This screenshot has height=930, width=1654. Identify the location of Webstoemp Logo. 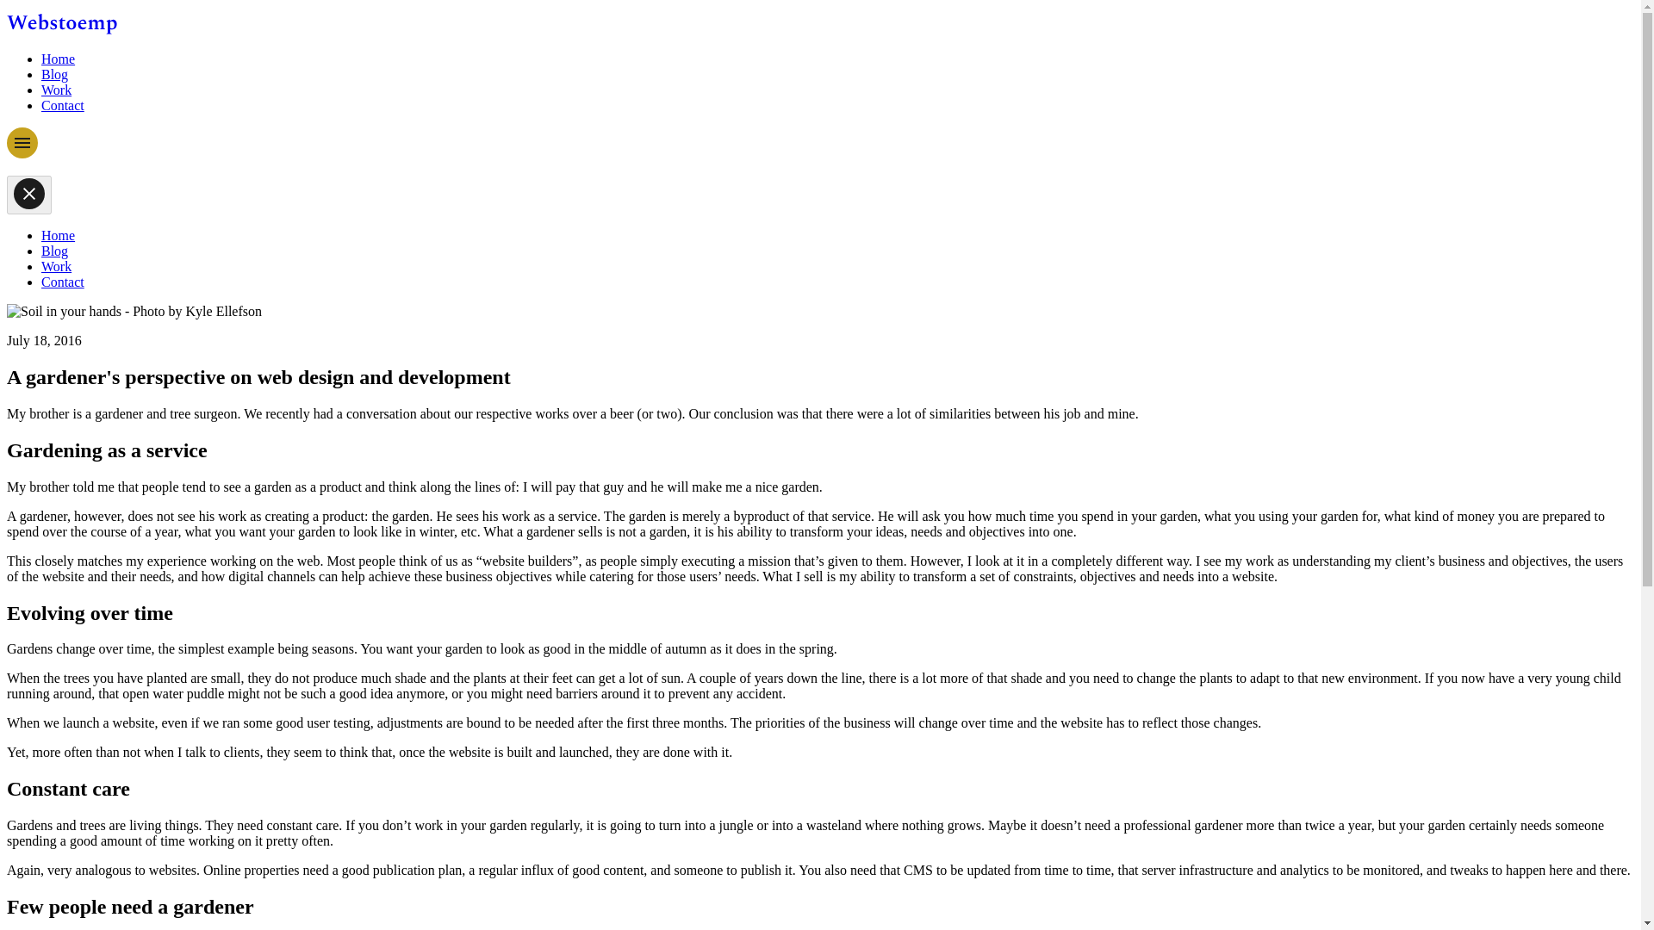
(62, 29).